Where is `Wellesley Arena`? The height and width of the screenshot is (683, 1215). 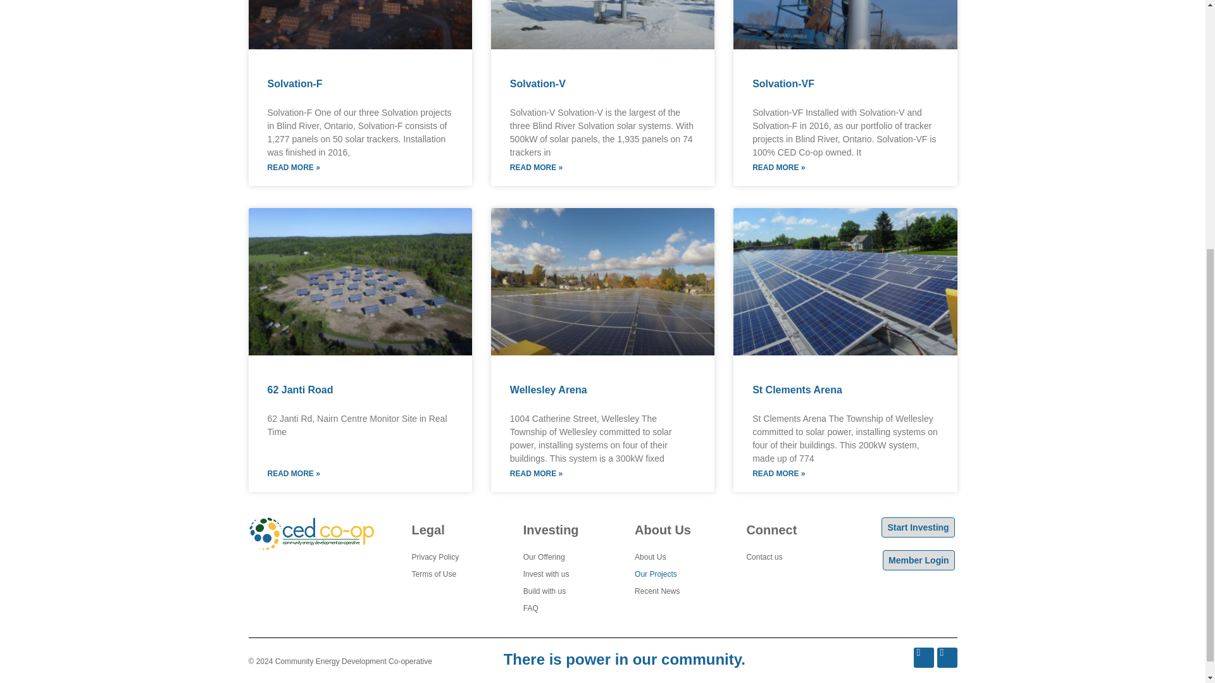 Wellesley Arena is located at coordinates (548, 390).